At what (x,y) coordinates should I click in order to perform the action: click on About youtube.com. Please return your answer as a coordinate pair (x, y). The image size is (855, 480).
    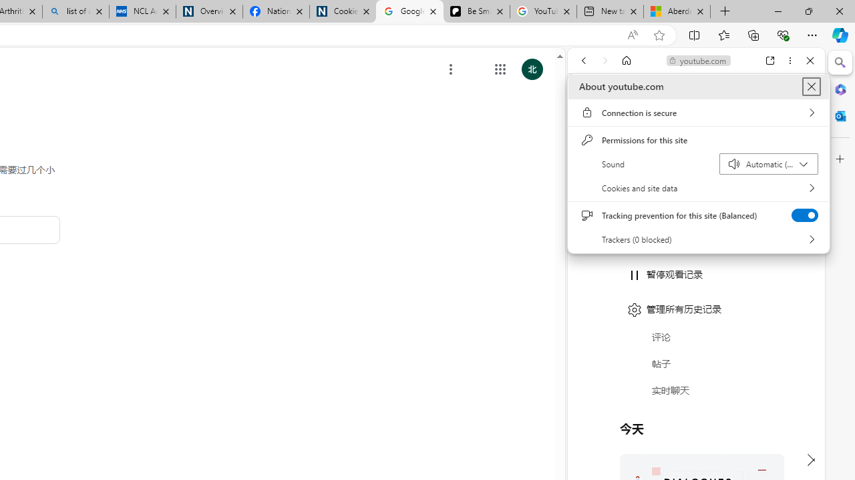
    Looking at the image, I should click on (811, 87).